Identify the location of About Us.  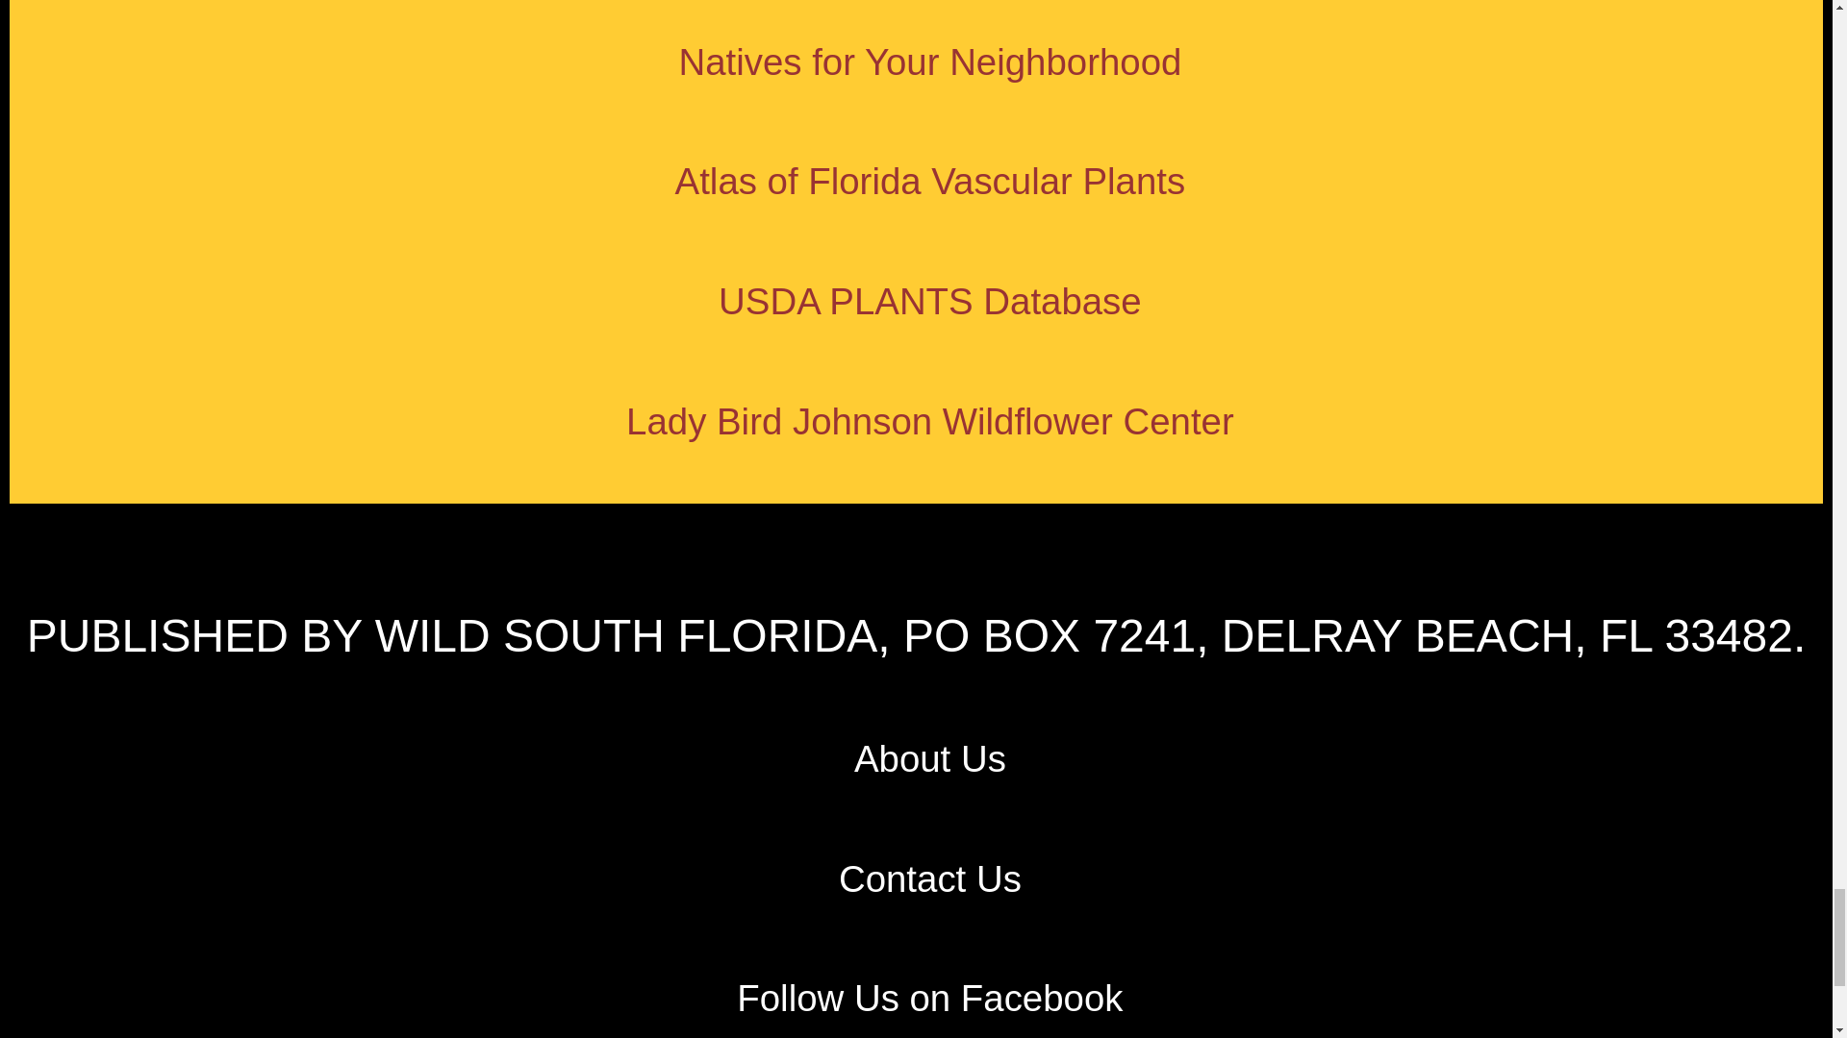
(929, 758).